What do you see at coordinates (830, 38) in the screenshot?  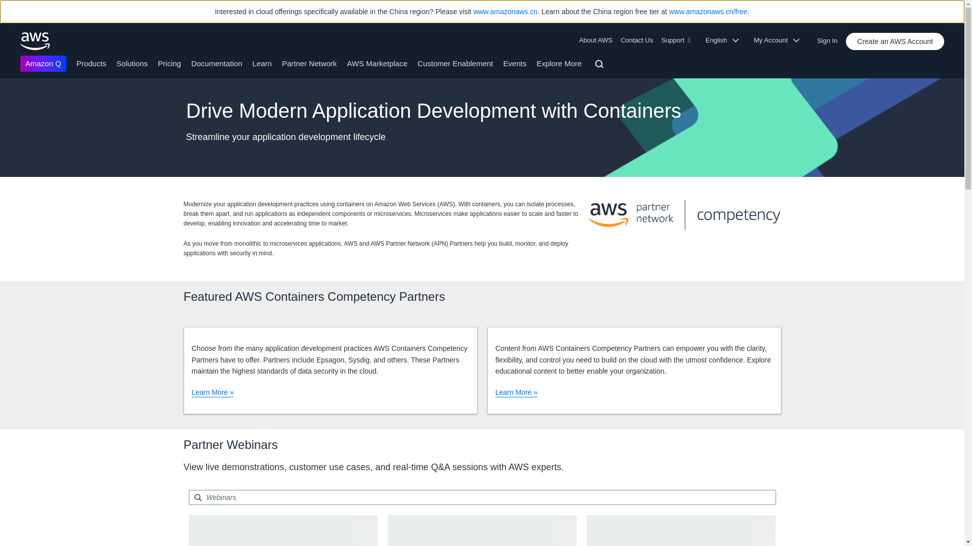 I see `Sign In` at bounding box center [830, 38].